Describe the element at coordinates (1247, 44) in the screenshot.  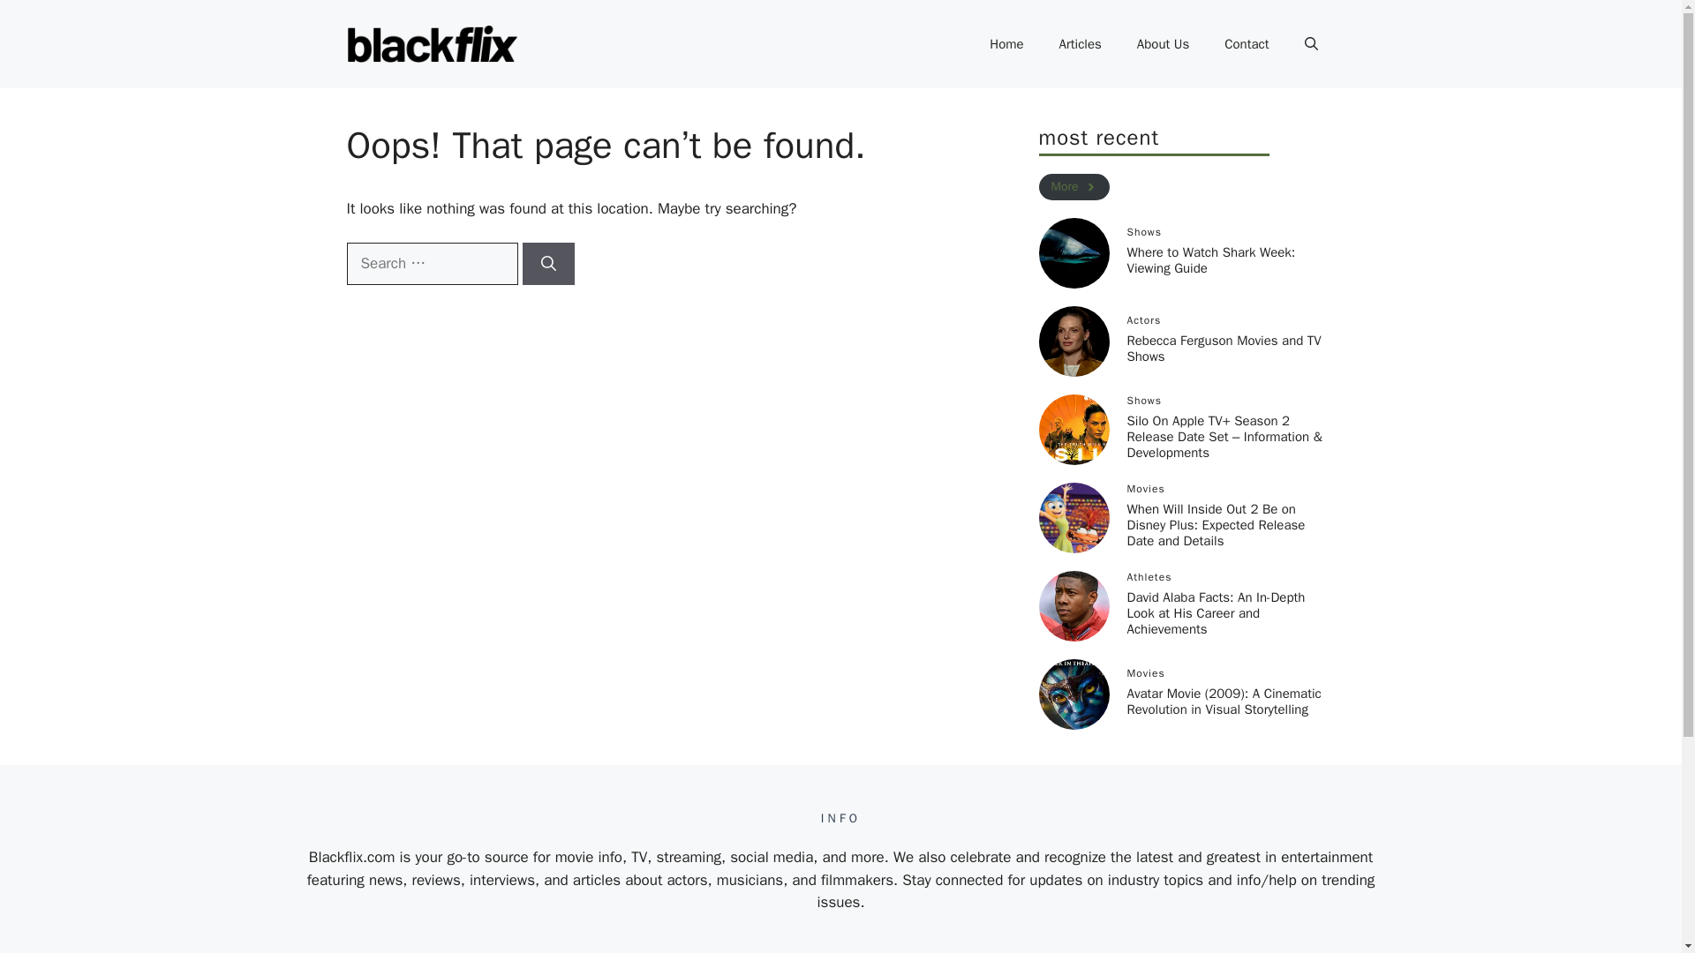
I see `Contact` at that location.